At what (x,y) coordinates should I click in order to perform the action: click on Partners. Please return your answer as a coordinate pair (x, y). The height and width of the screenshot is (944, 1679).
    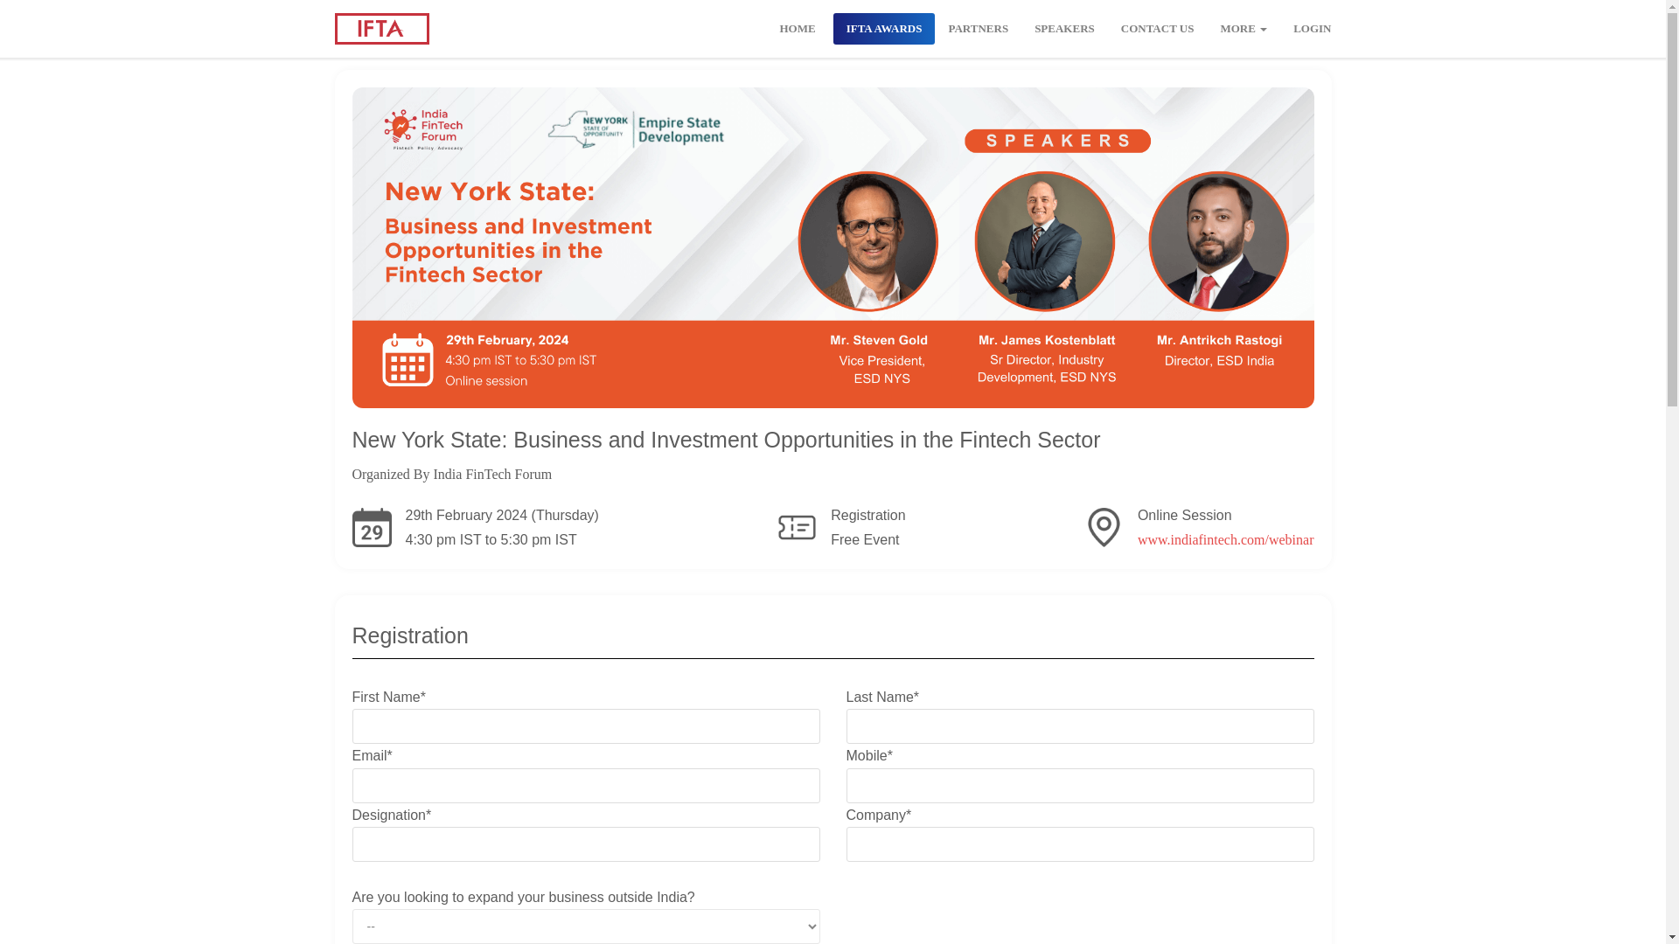
    Looking at the image, I should click on (978, 28).